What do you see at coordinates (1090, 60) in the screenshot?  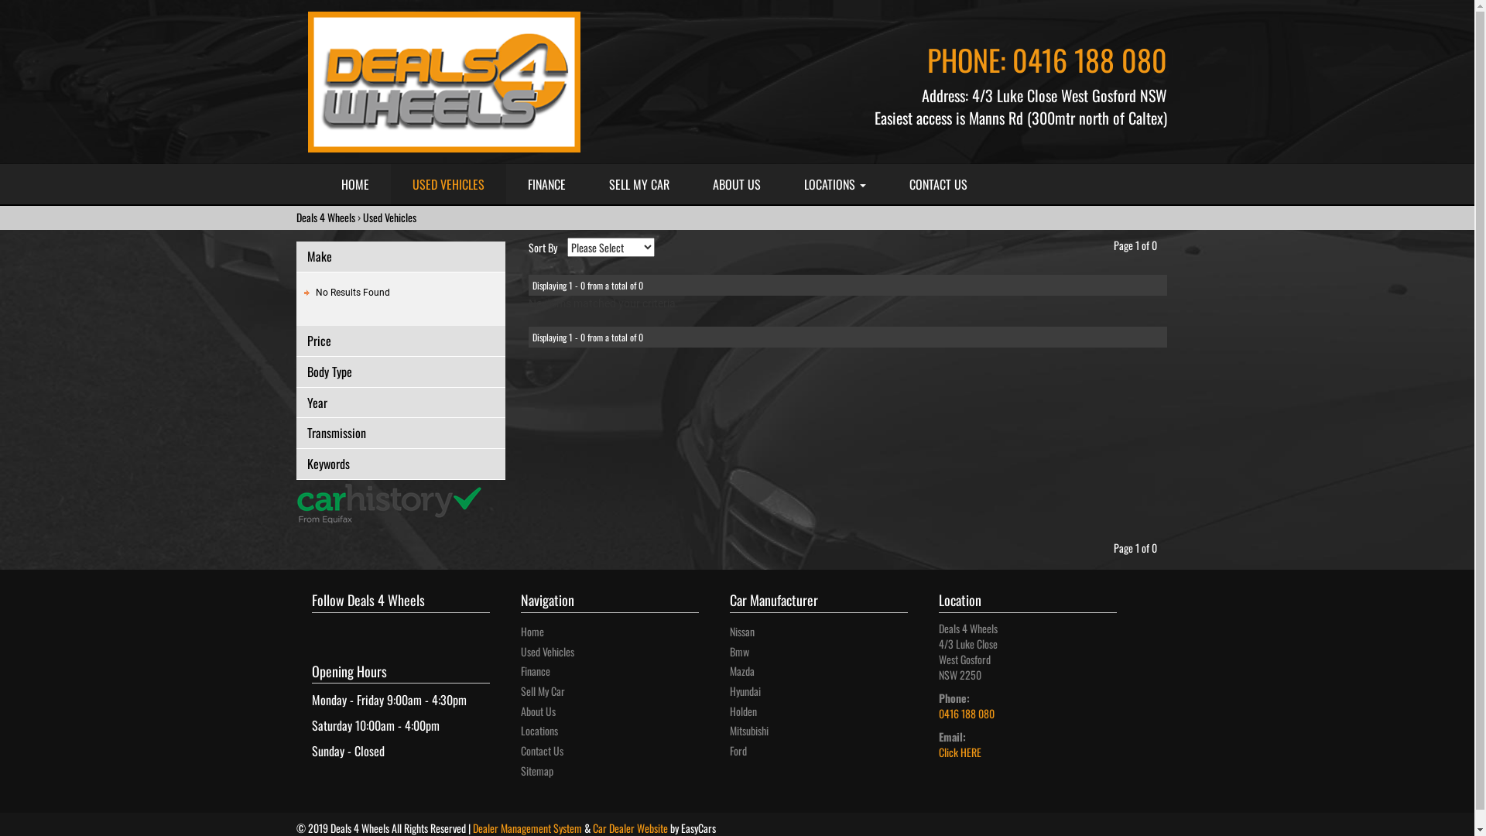 I see `0416 188 080` at bounding box center [1090, 60].